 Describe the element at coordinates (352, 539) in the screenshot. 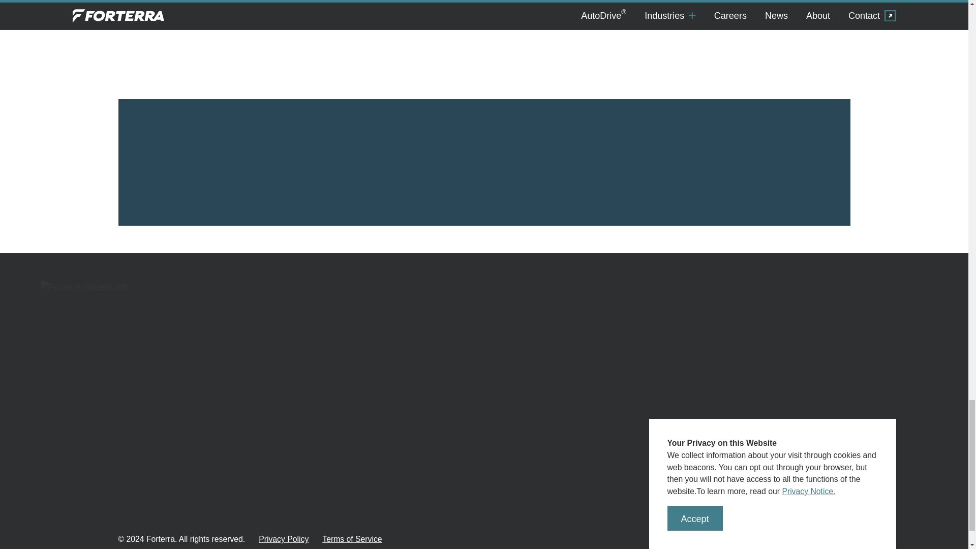

I see `Terms of Service` at that location.